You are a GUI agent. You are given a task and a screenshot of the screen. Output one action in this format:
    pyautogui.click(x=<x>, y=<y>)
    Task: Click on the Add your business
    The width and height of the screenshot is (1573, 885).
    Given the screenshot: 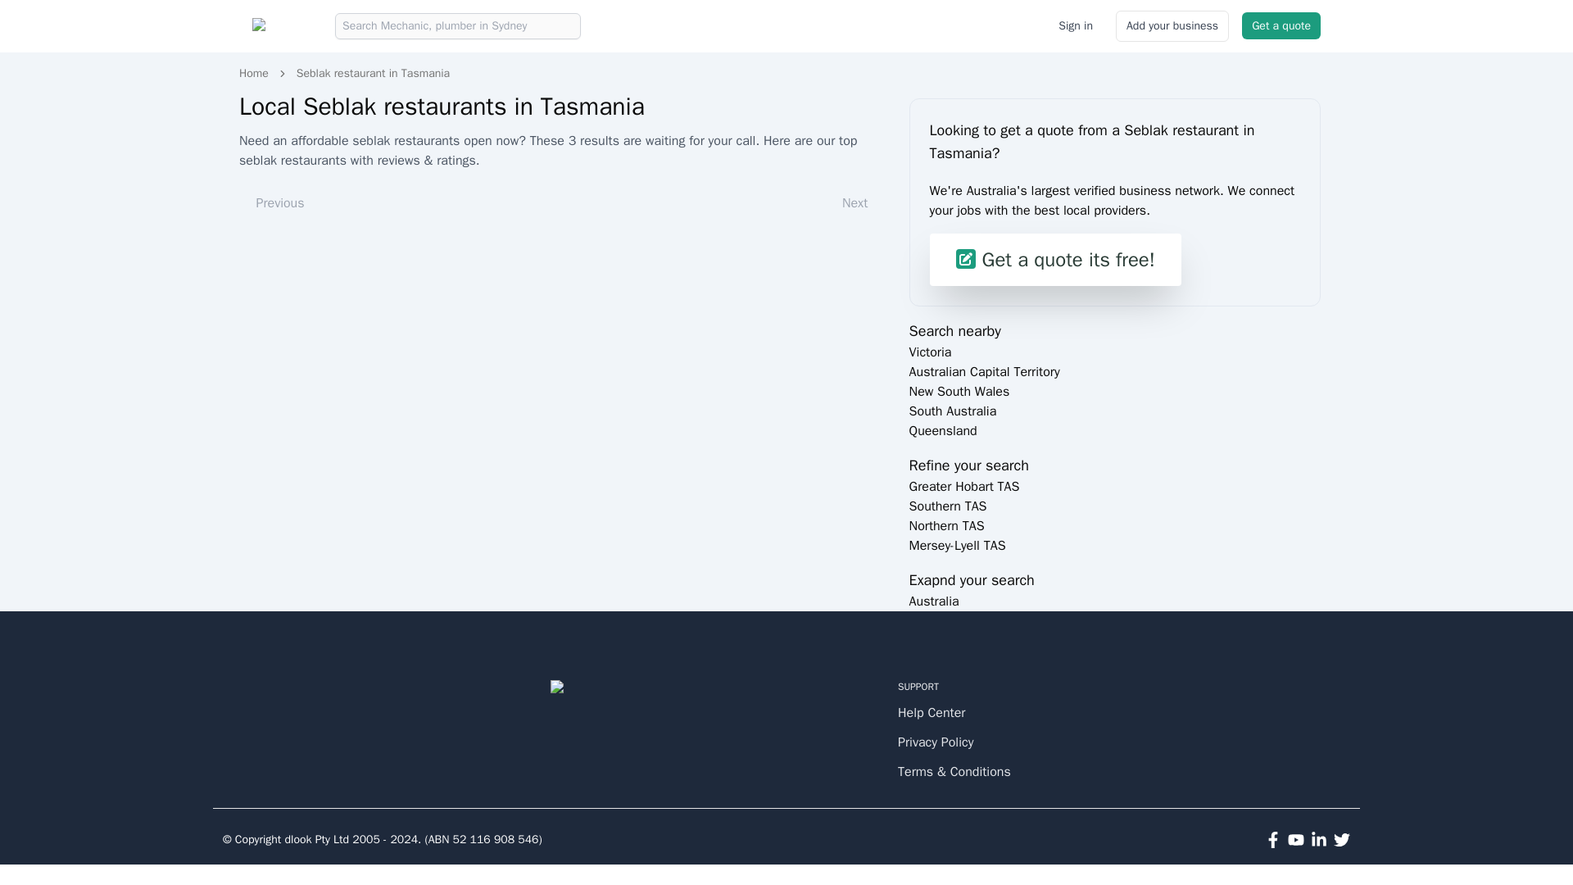 What is the action you would take?
    pyautogui.click(x=1172, y=25)
    